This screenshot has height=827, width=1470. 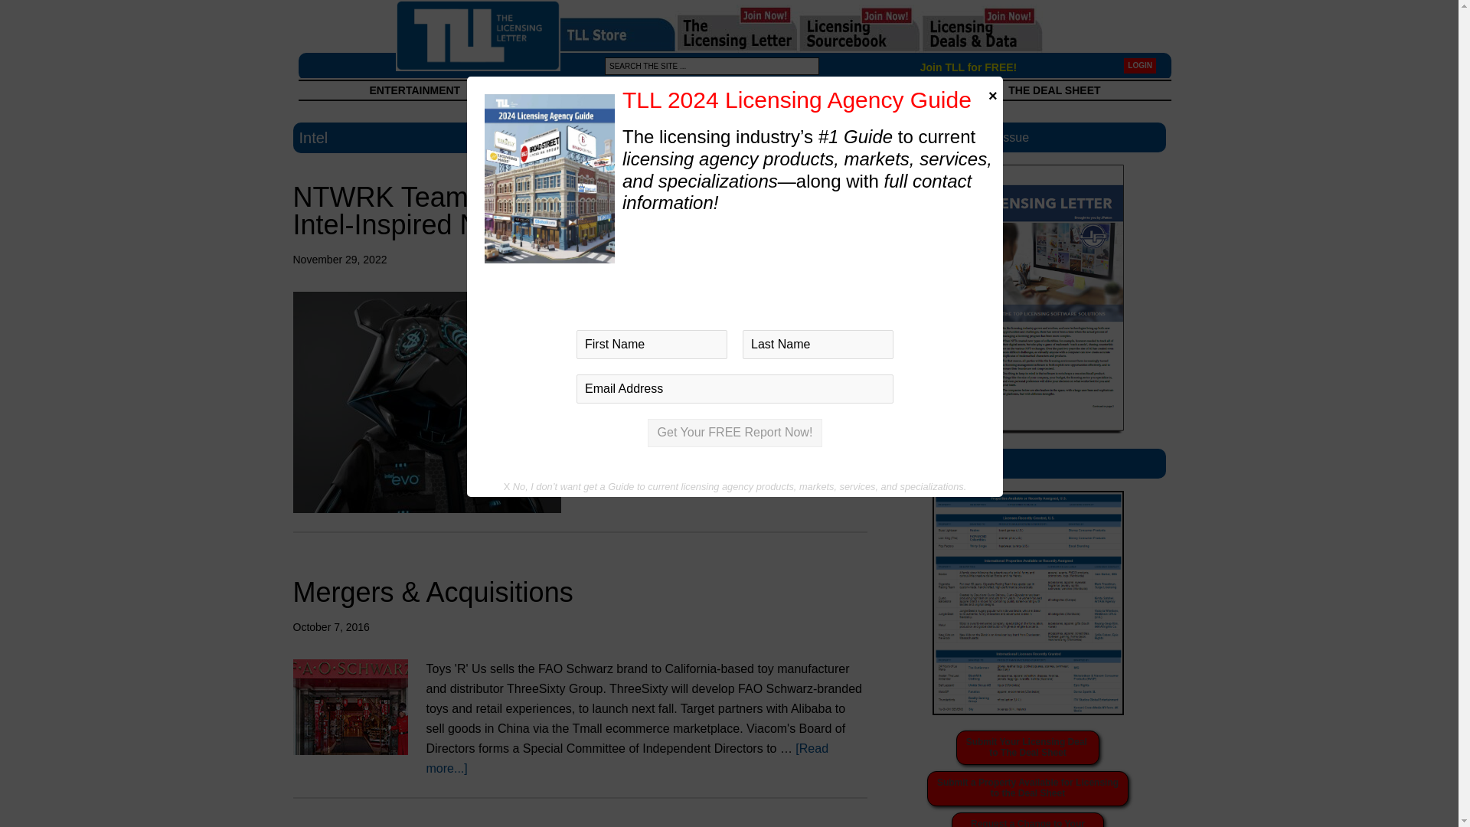 I want to click on METAVERSE, so click(x=1027, y=789).